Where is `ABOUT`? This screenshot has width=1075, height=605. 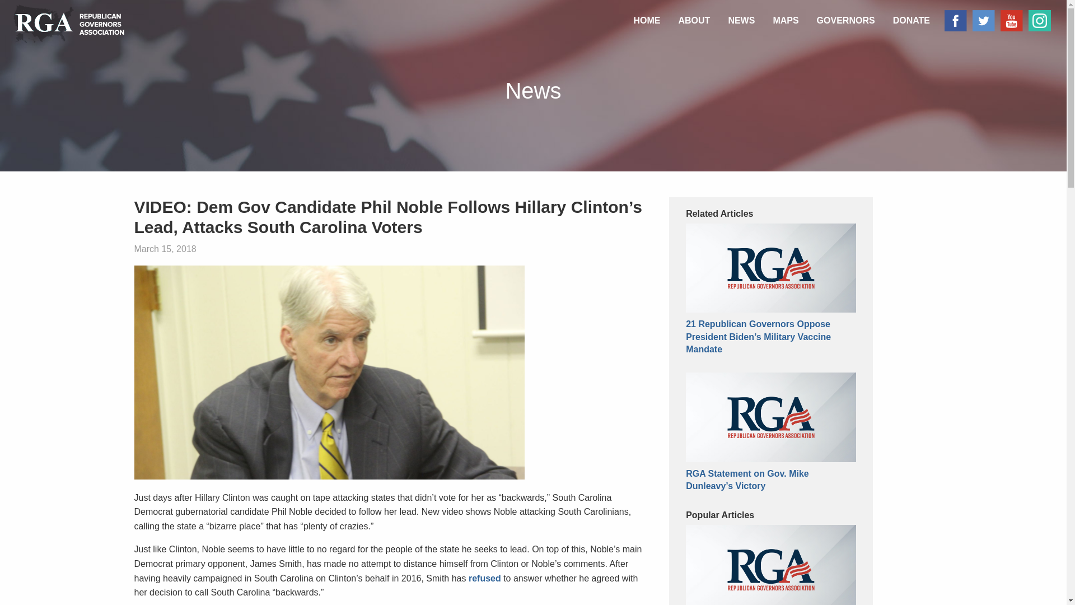
ABOUT is located at coordinates (694, 21).